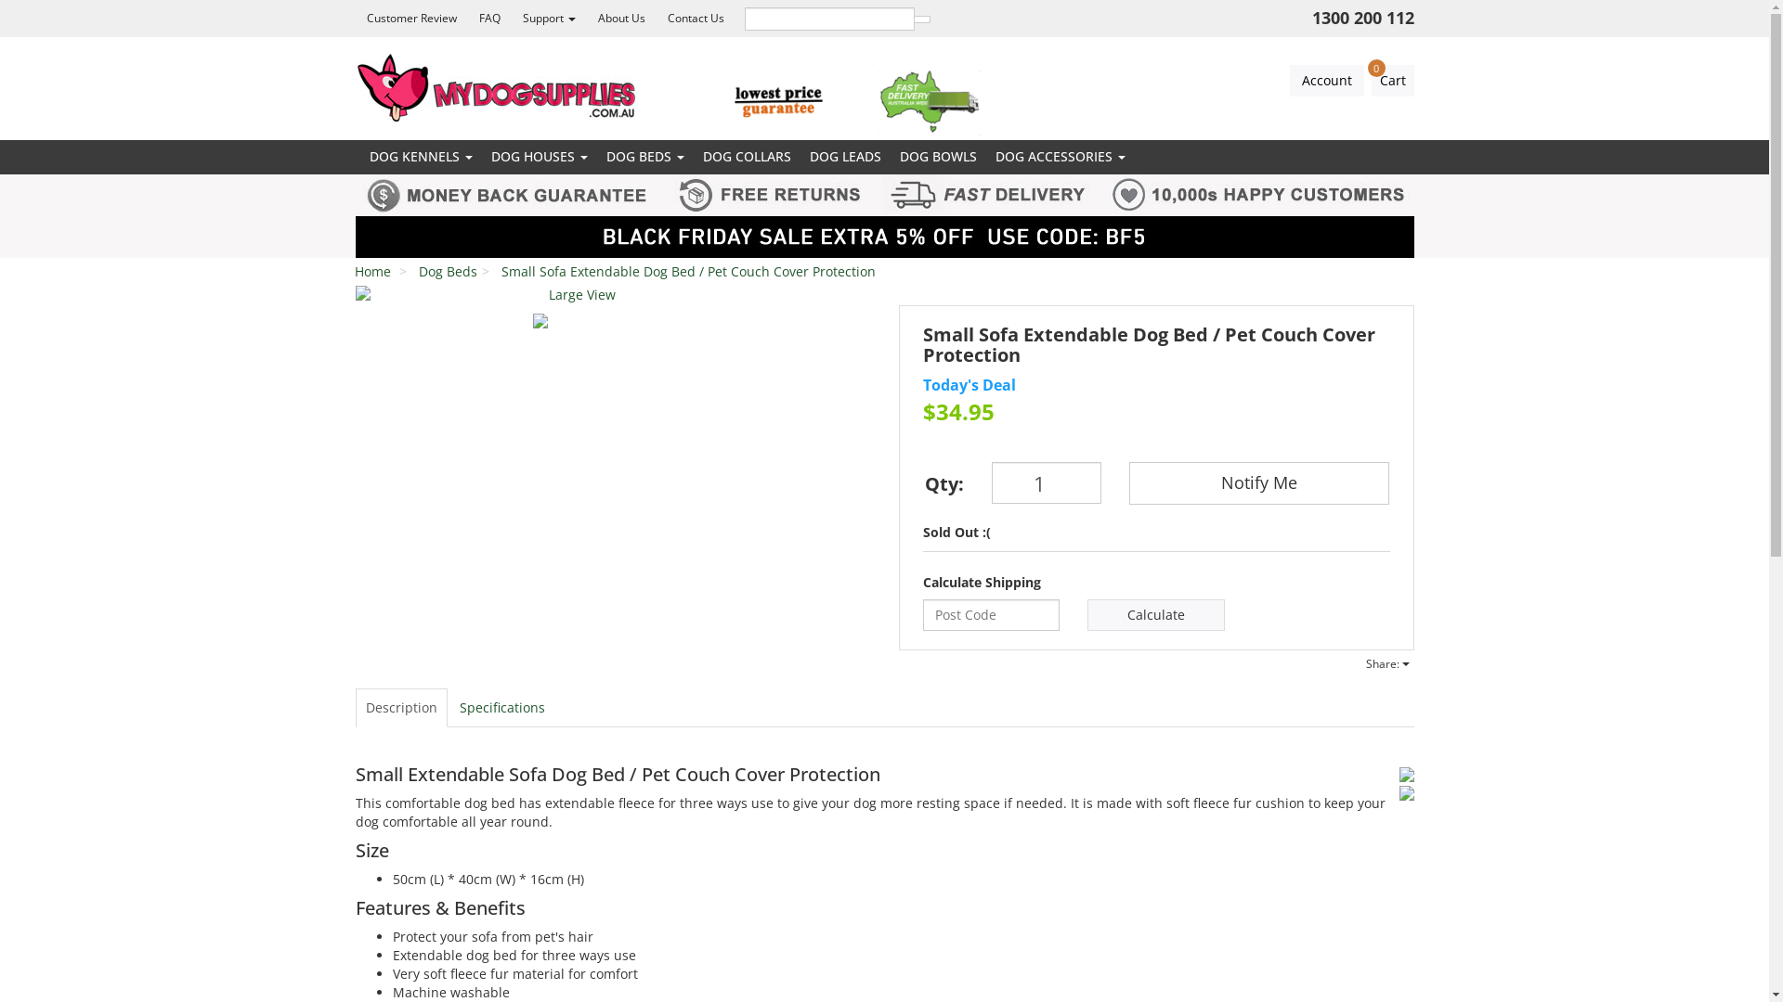 The width and height of the screenshot is (1783, 1002). What do you see at coordinates (373, 271) in the screenshot?
I see `Home` at bounding box center [373, 271].